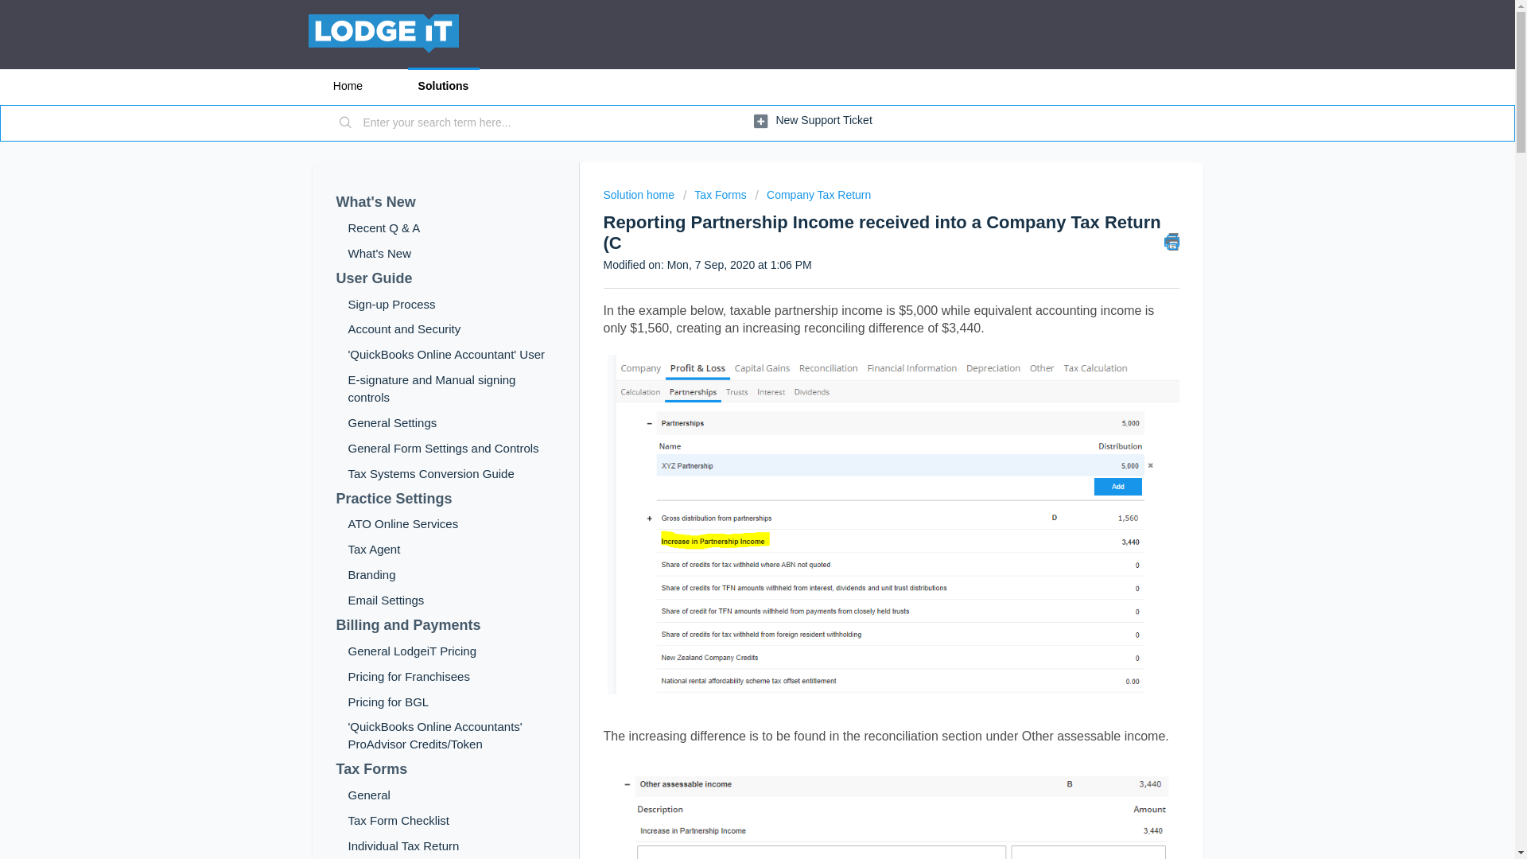 Image resolution: width=1527 pixels, height=859 pixels. Describe the element at coordinates (452, 550) in the screenshot. I see `Tax Agent` at that location.